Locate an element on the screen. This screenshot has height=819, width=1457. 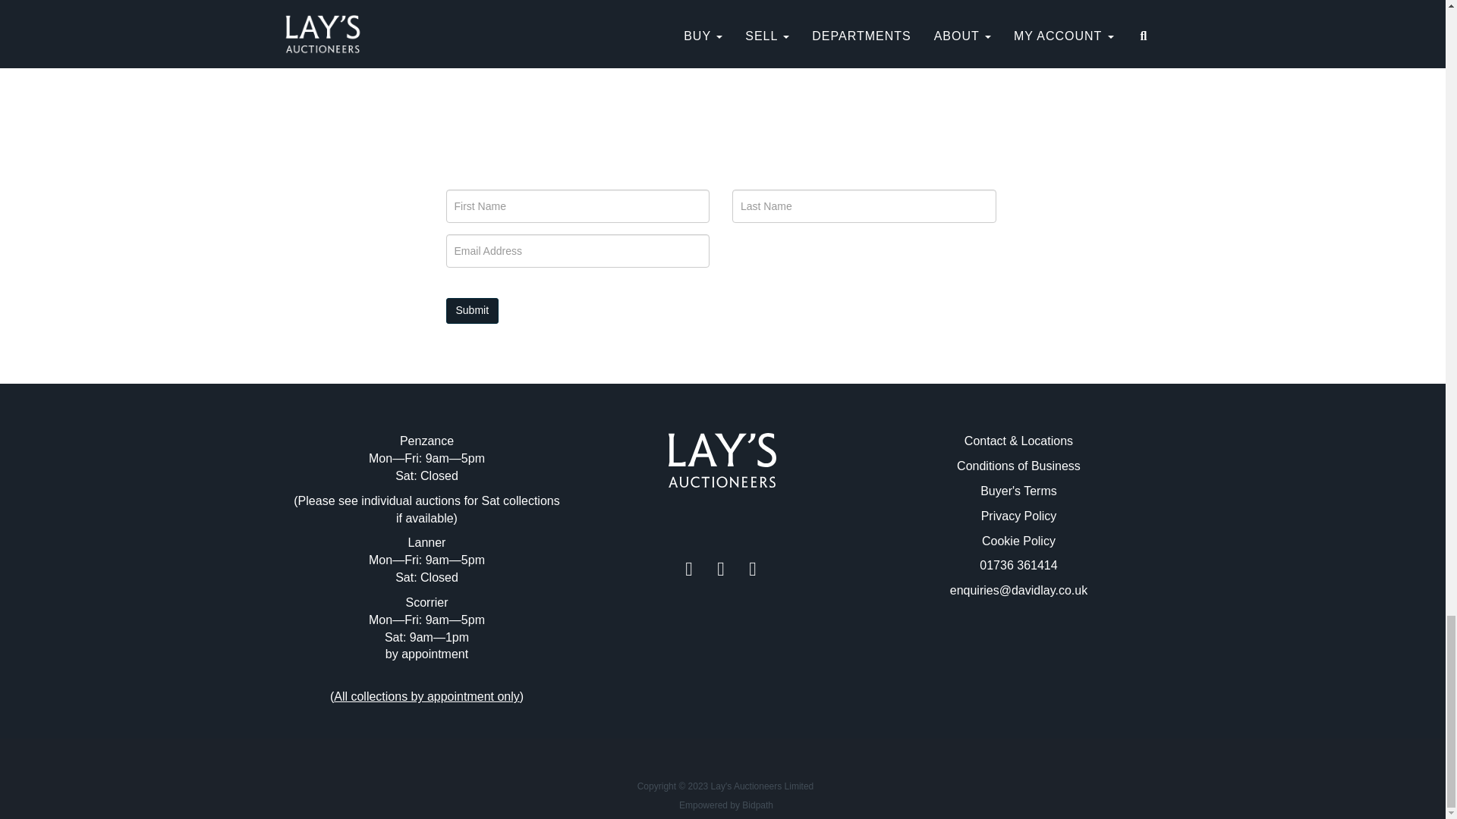
Go to our facebook page is located at coordinates (691, 572).